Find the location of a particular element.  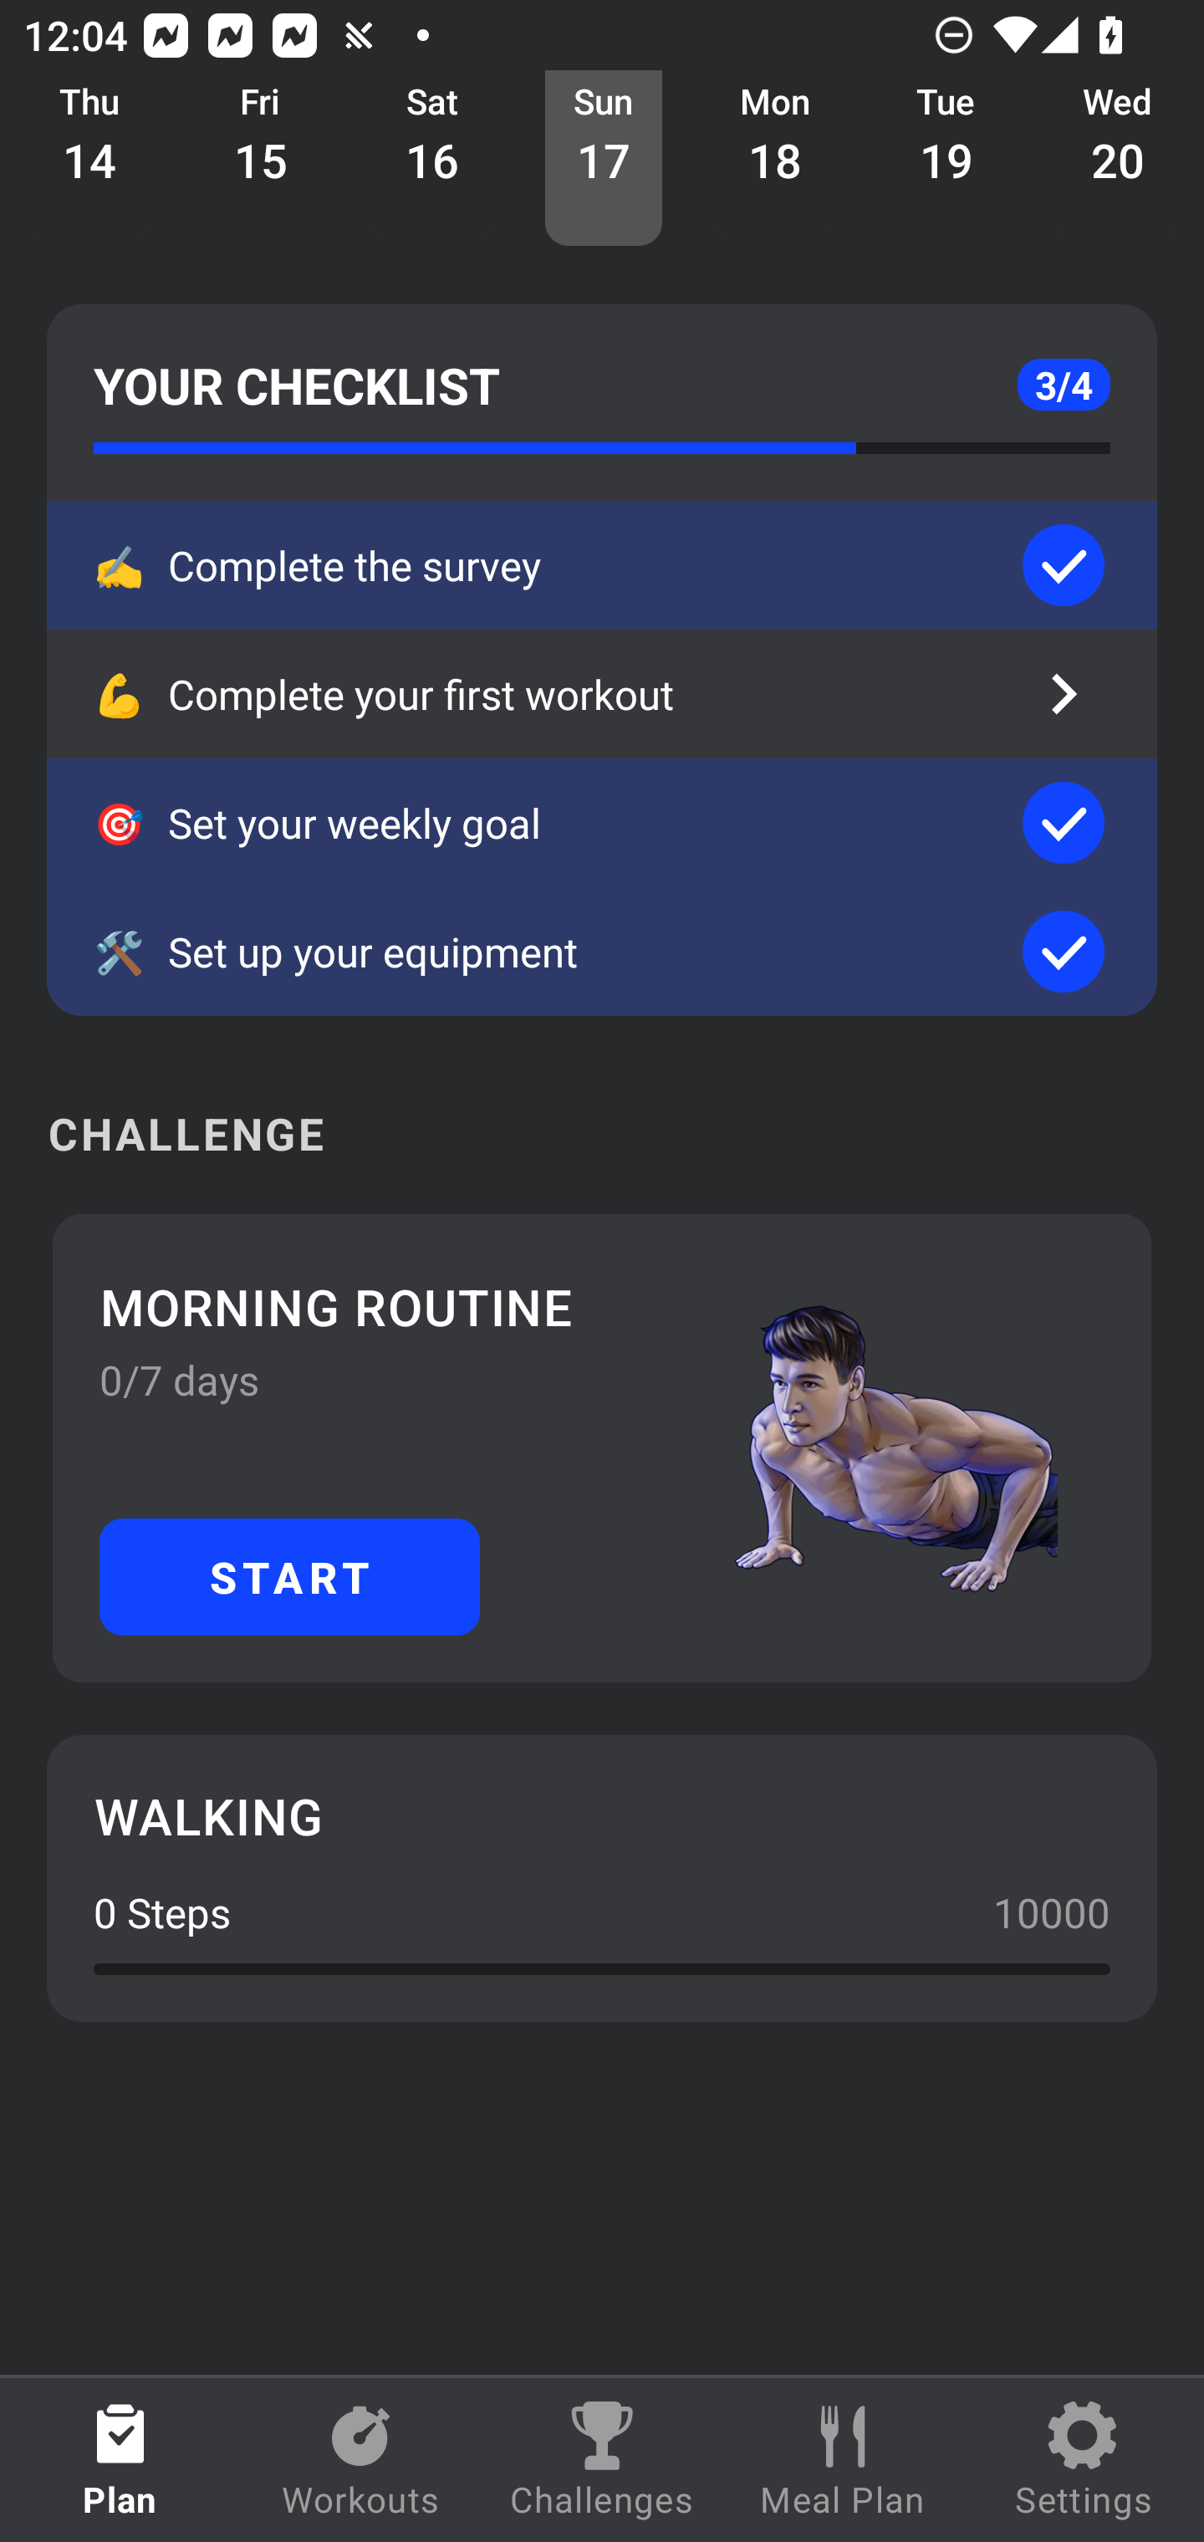

MORNING ROUTINE 0/7 days START is located at coordinates (602, 1447).